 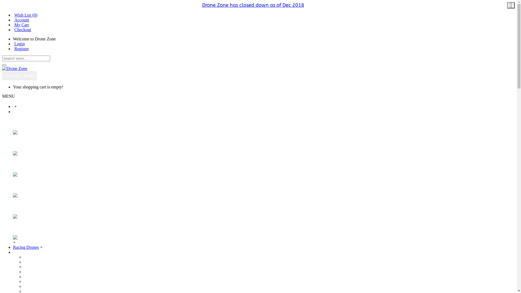 I want to click on Drone Zone, so click(x=15, y=69).